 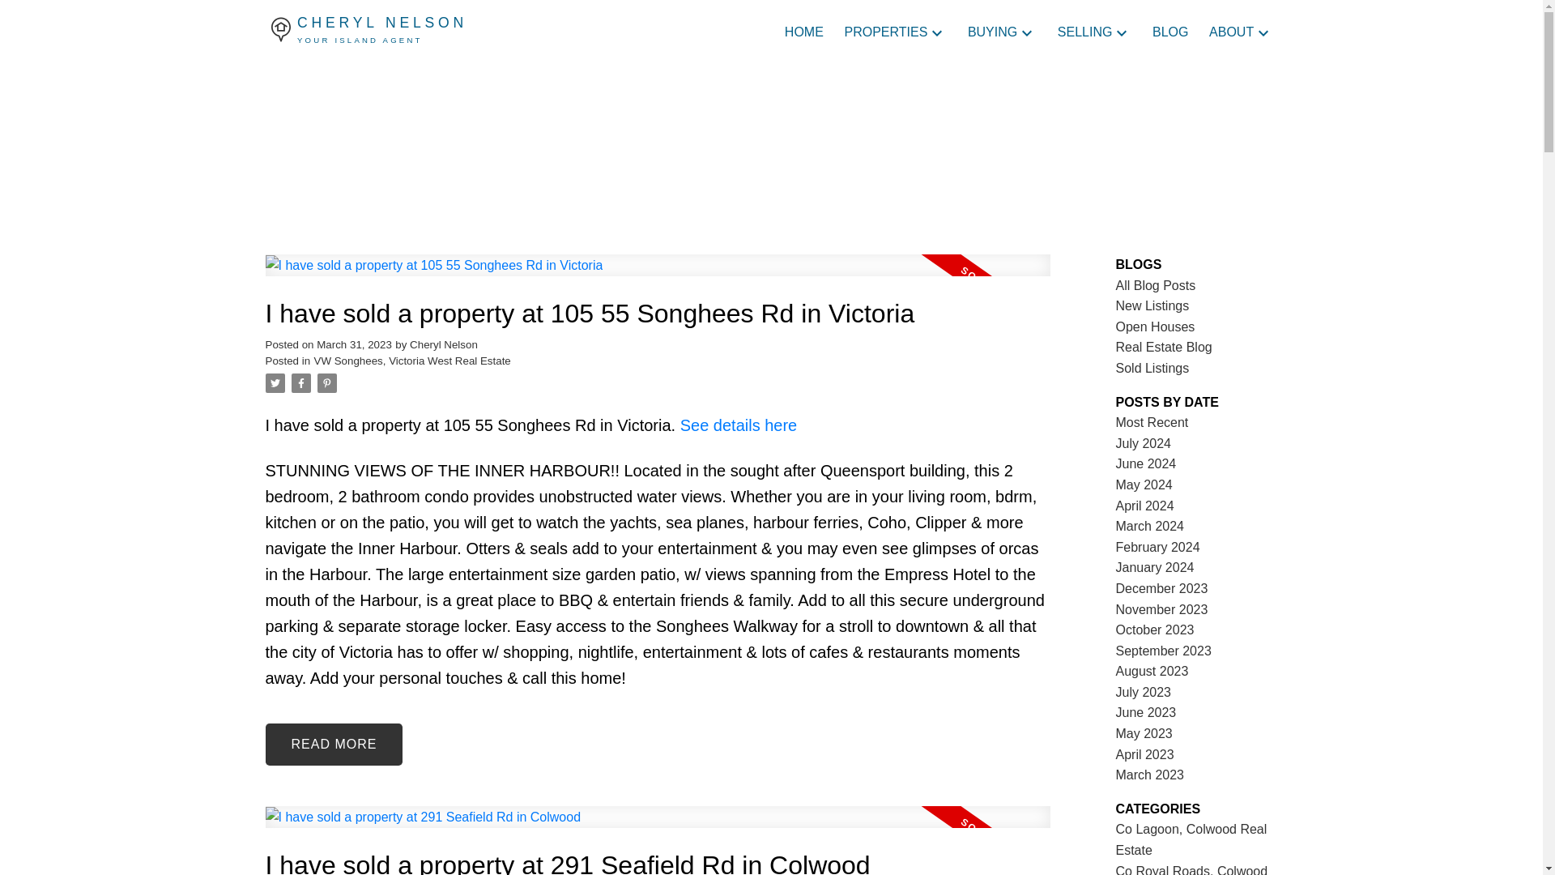 What do you see at coordinates (991, 32) in the screenshot?
I see `BUYING` at bounding box center [991, 32].